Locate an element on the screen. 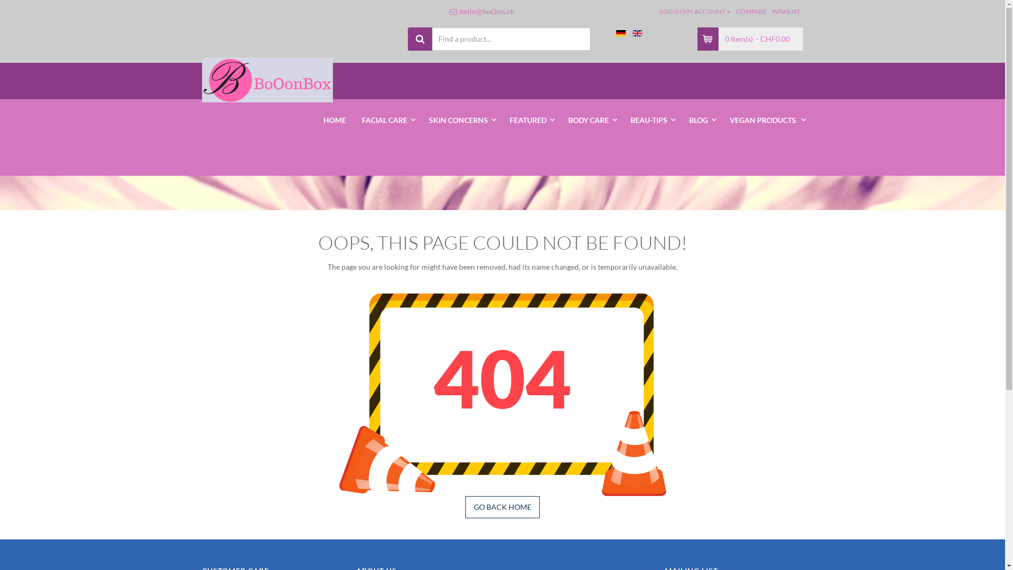 This screenshot has height=570, width=1013. WISHLIST is located at coordinates (786, 12).